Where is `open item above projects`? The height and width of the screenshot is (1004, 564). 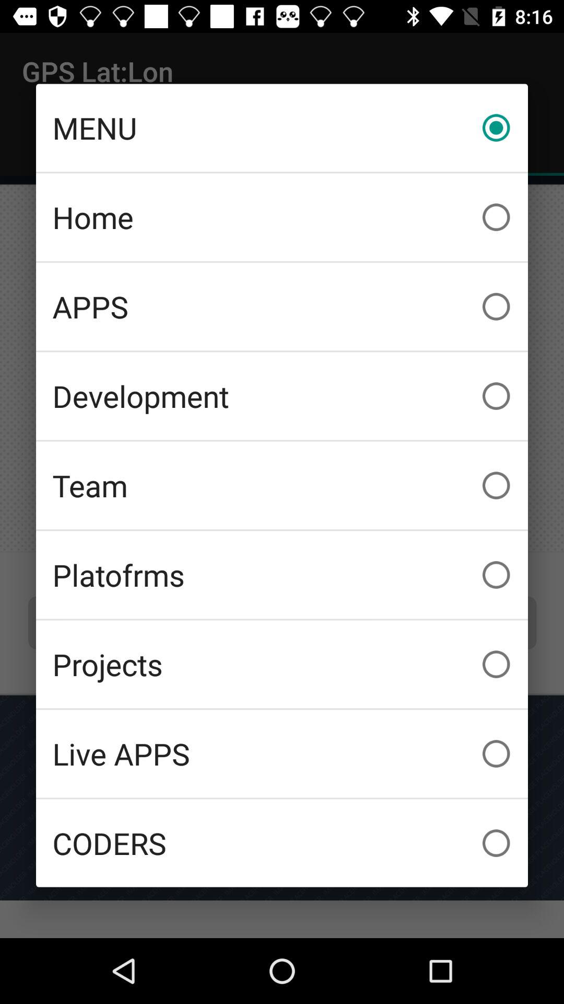 open item above projects is located at coordinates (282, 575).